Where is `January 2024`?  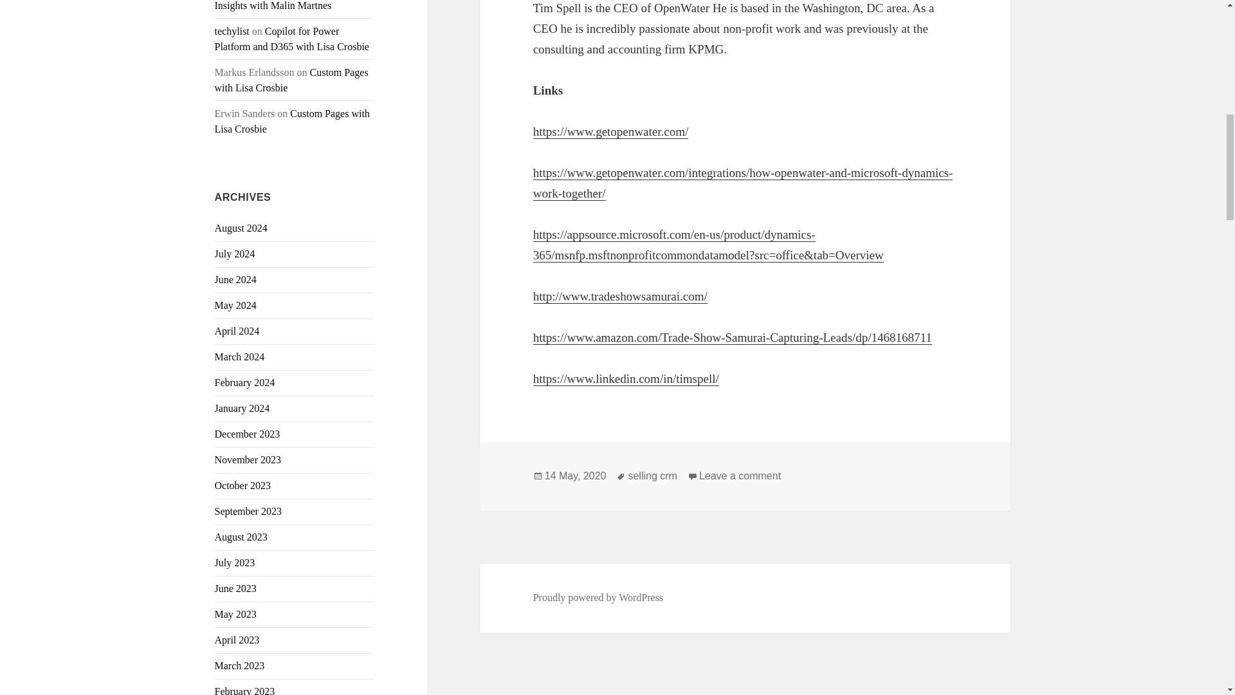 January 2024 is located at coordinates (242, 408).